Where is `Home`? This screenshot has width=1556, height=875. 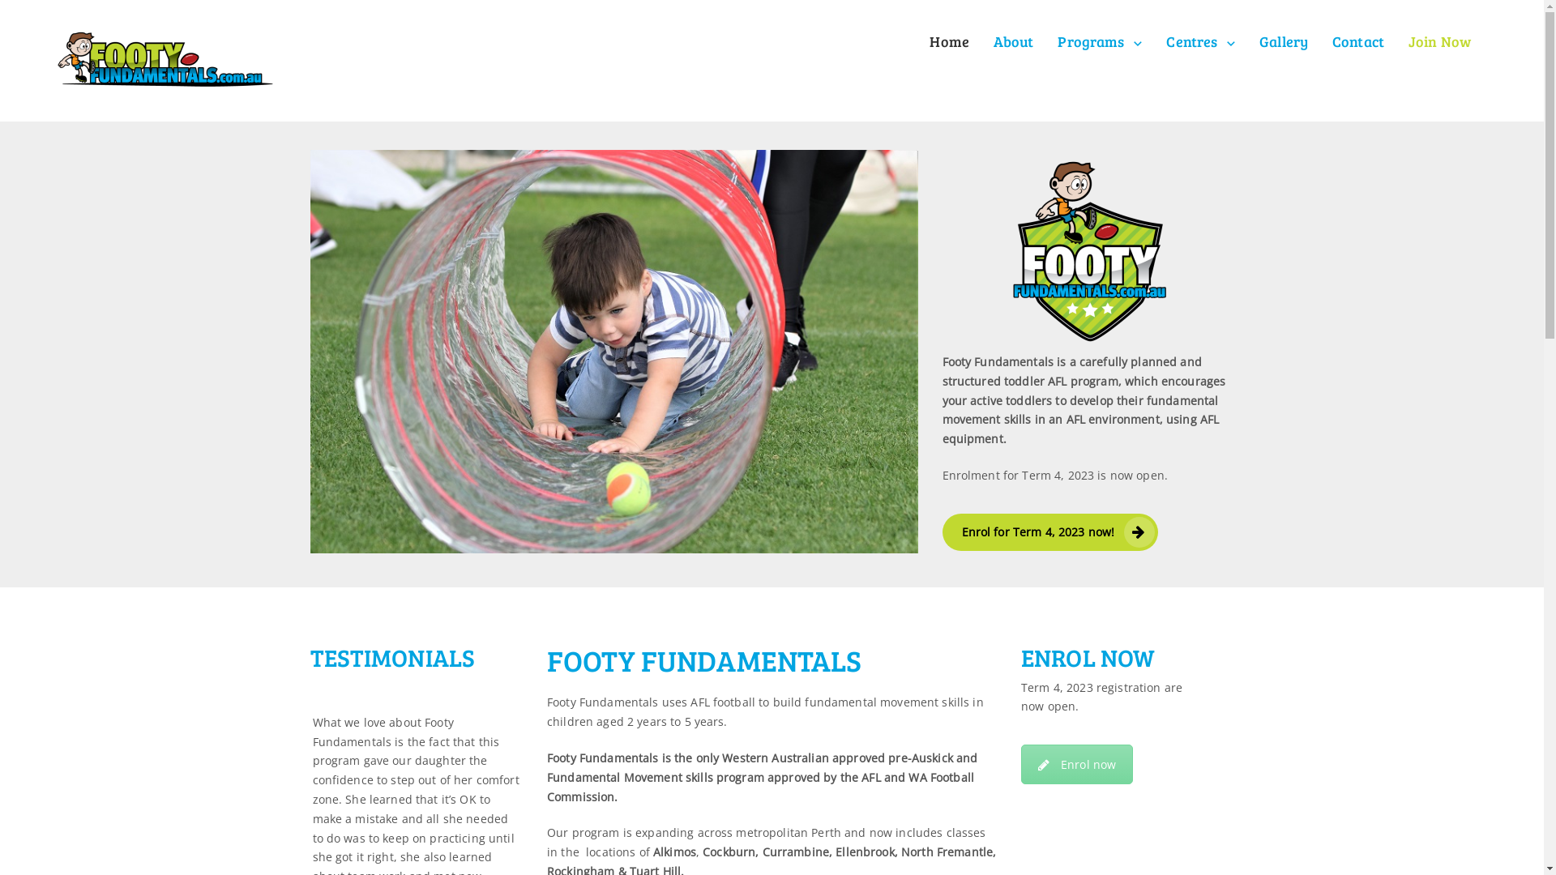
Home is located at coordinates (949, 41).